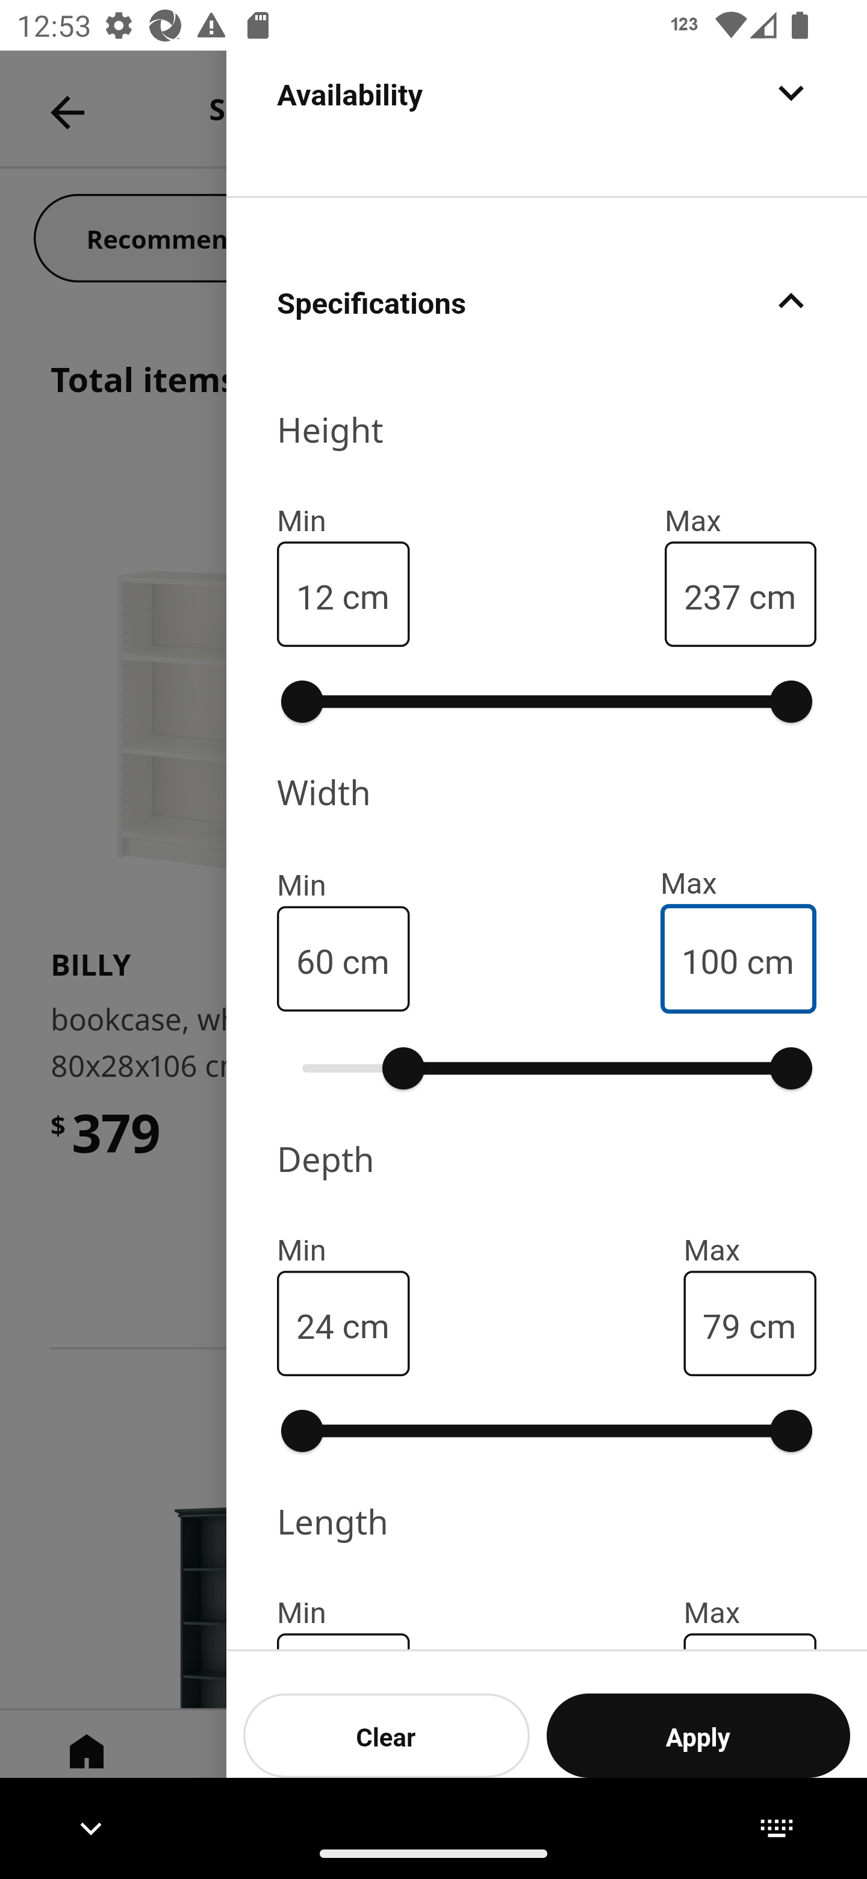 This screenshot has height=1879, width=867. What do you see at coordinates (741, 594) in the screenshot?
I see ` cm 237` at bounding box center [741, 594].